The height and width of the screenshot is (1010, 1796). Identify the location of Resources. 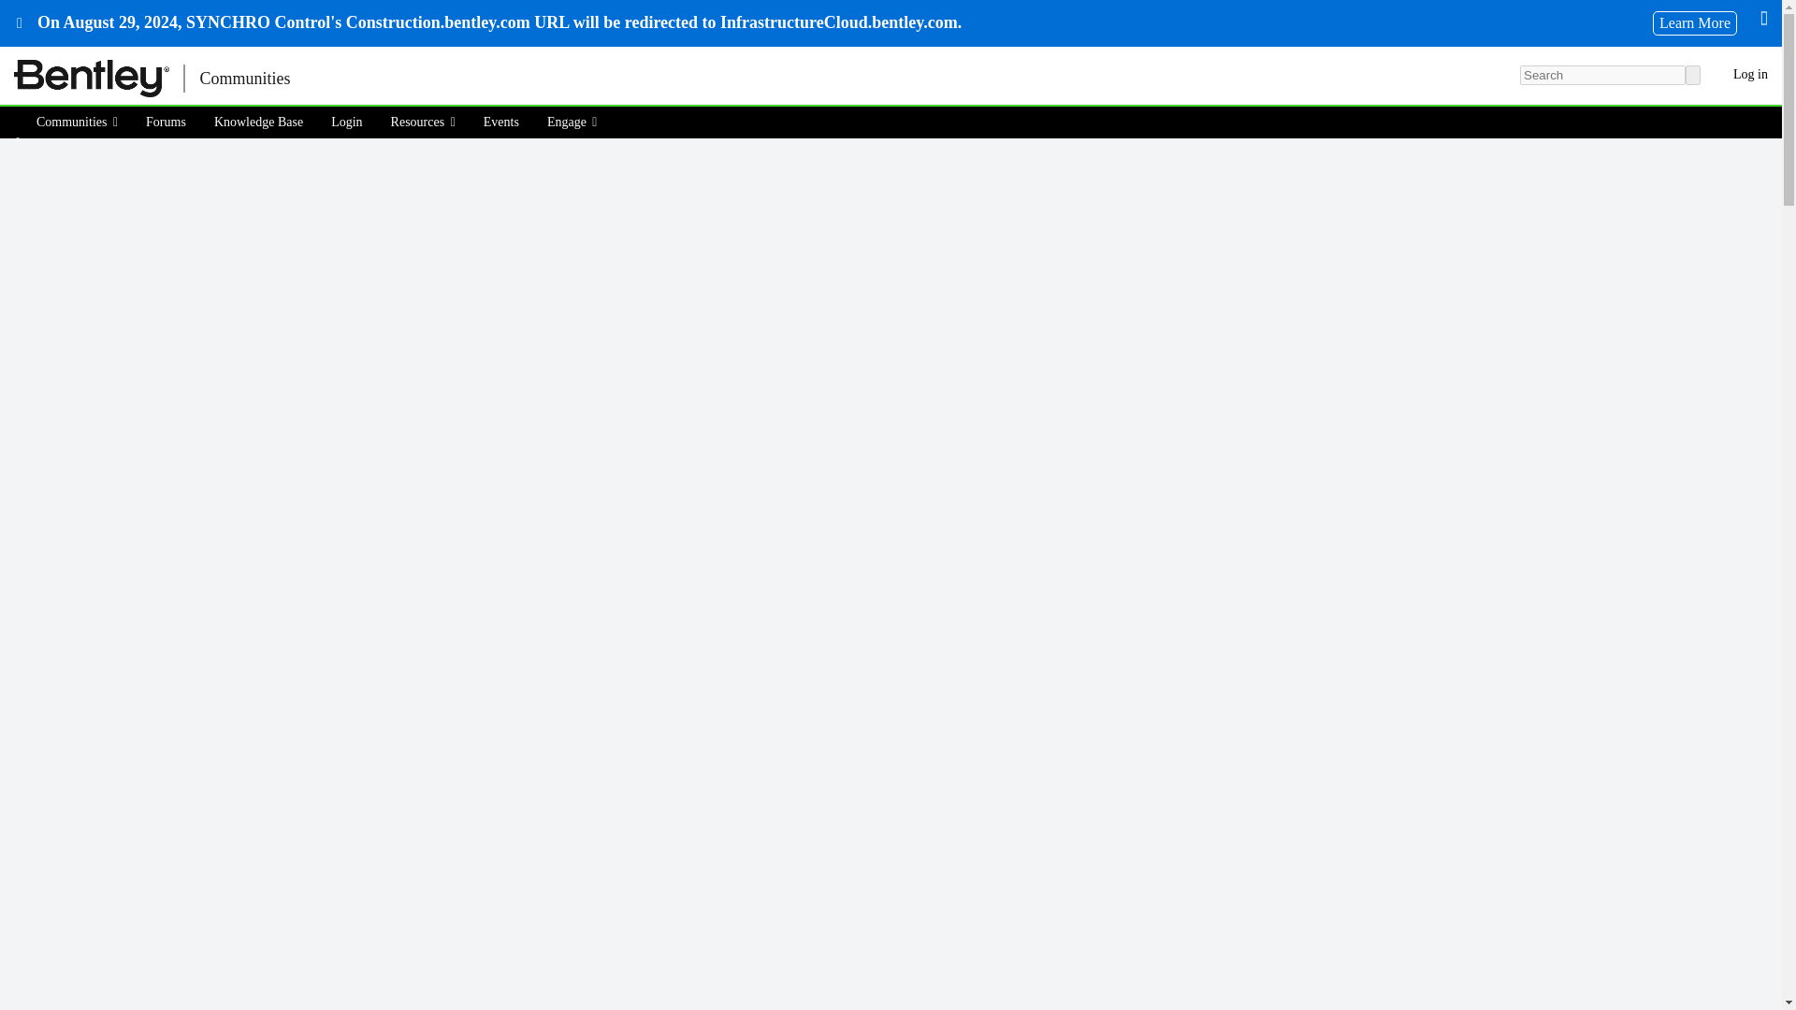
(423, 122).